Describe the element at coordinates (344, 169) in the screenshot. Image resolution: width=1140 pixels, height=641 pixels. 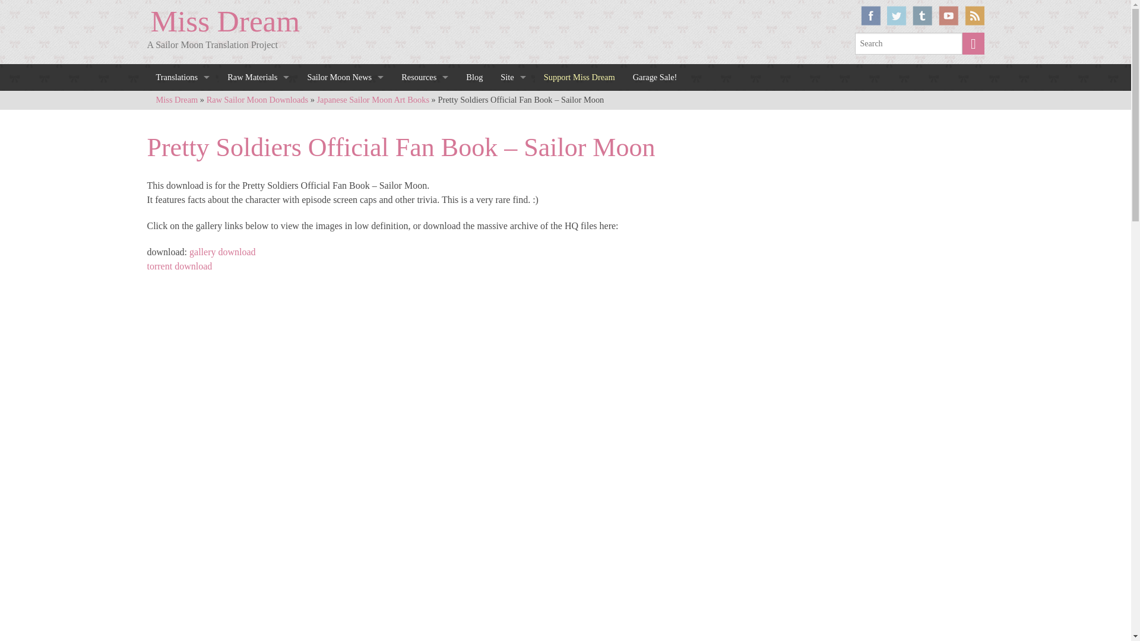
I see `Sailor Moon Un Nouveau Voyage` at that location.